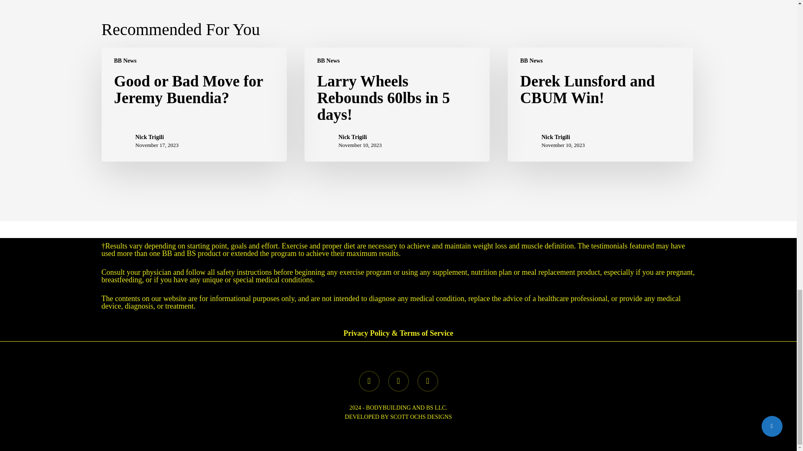 The height and width of the screenshot is (451, 803). Describe the element at coordinates (360, 137) in the screenshot. I see `Nick Trigili` at that location.